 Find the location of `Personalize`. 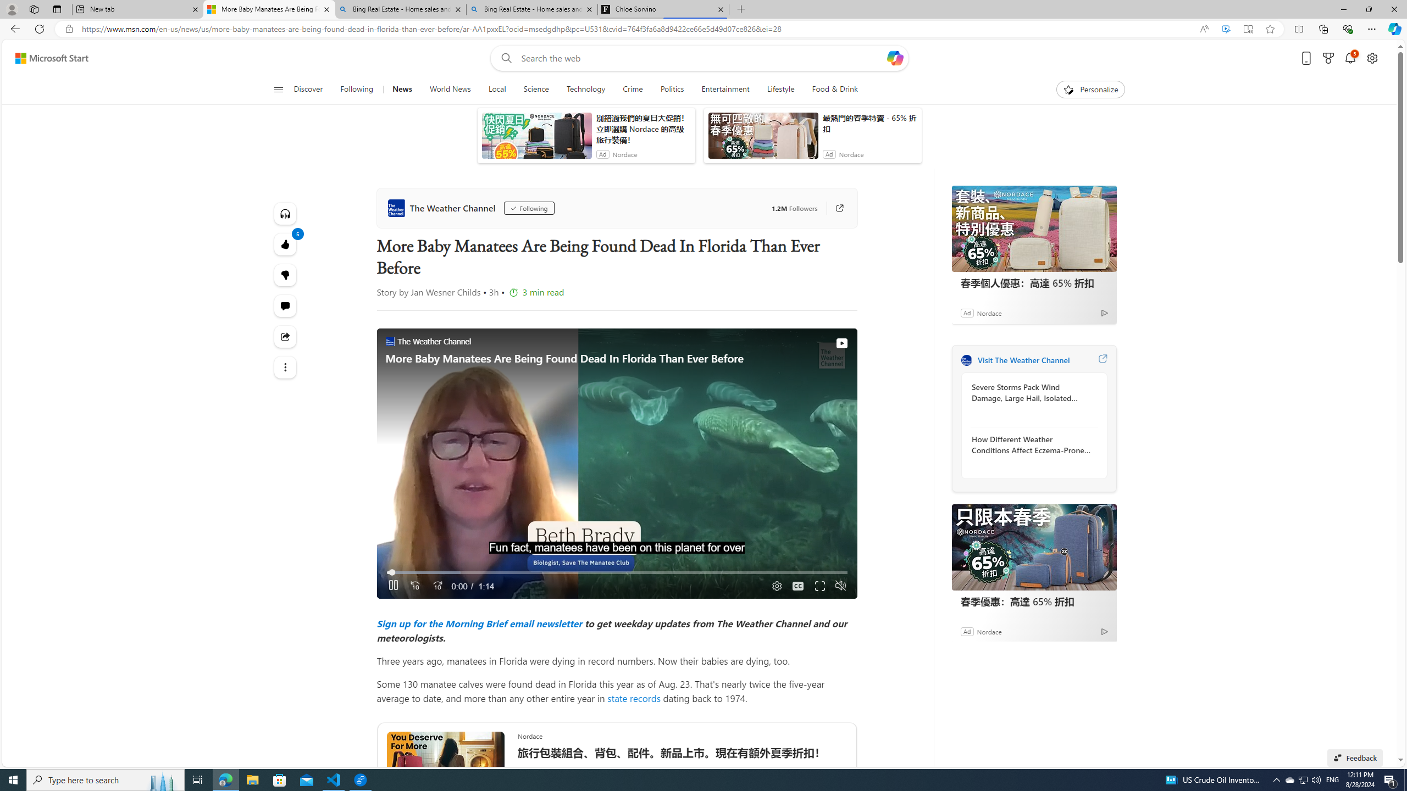

Personalize is located at coordinates (1090, 90).